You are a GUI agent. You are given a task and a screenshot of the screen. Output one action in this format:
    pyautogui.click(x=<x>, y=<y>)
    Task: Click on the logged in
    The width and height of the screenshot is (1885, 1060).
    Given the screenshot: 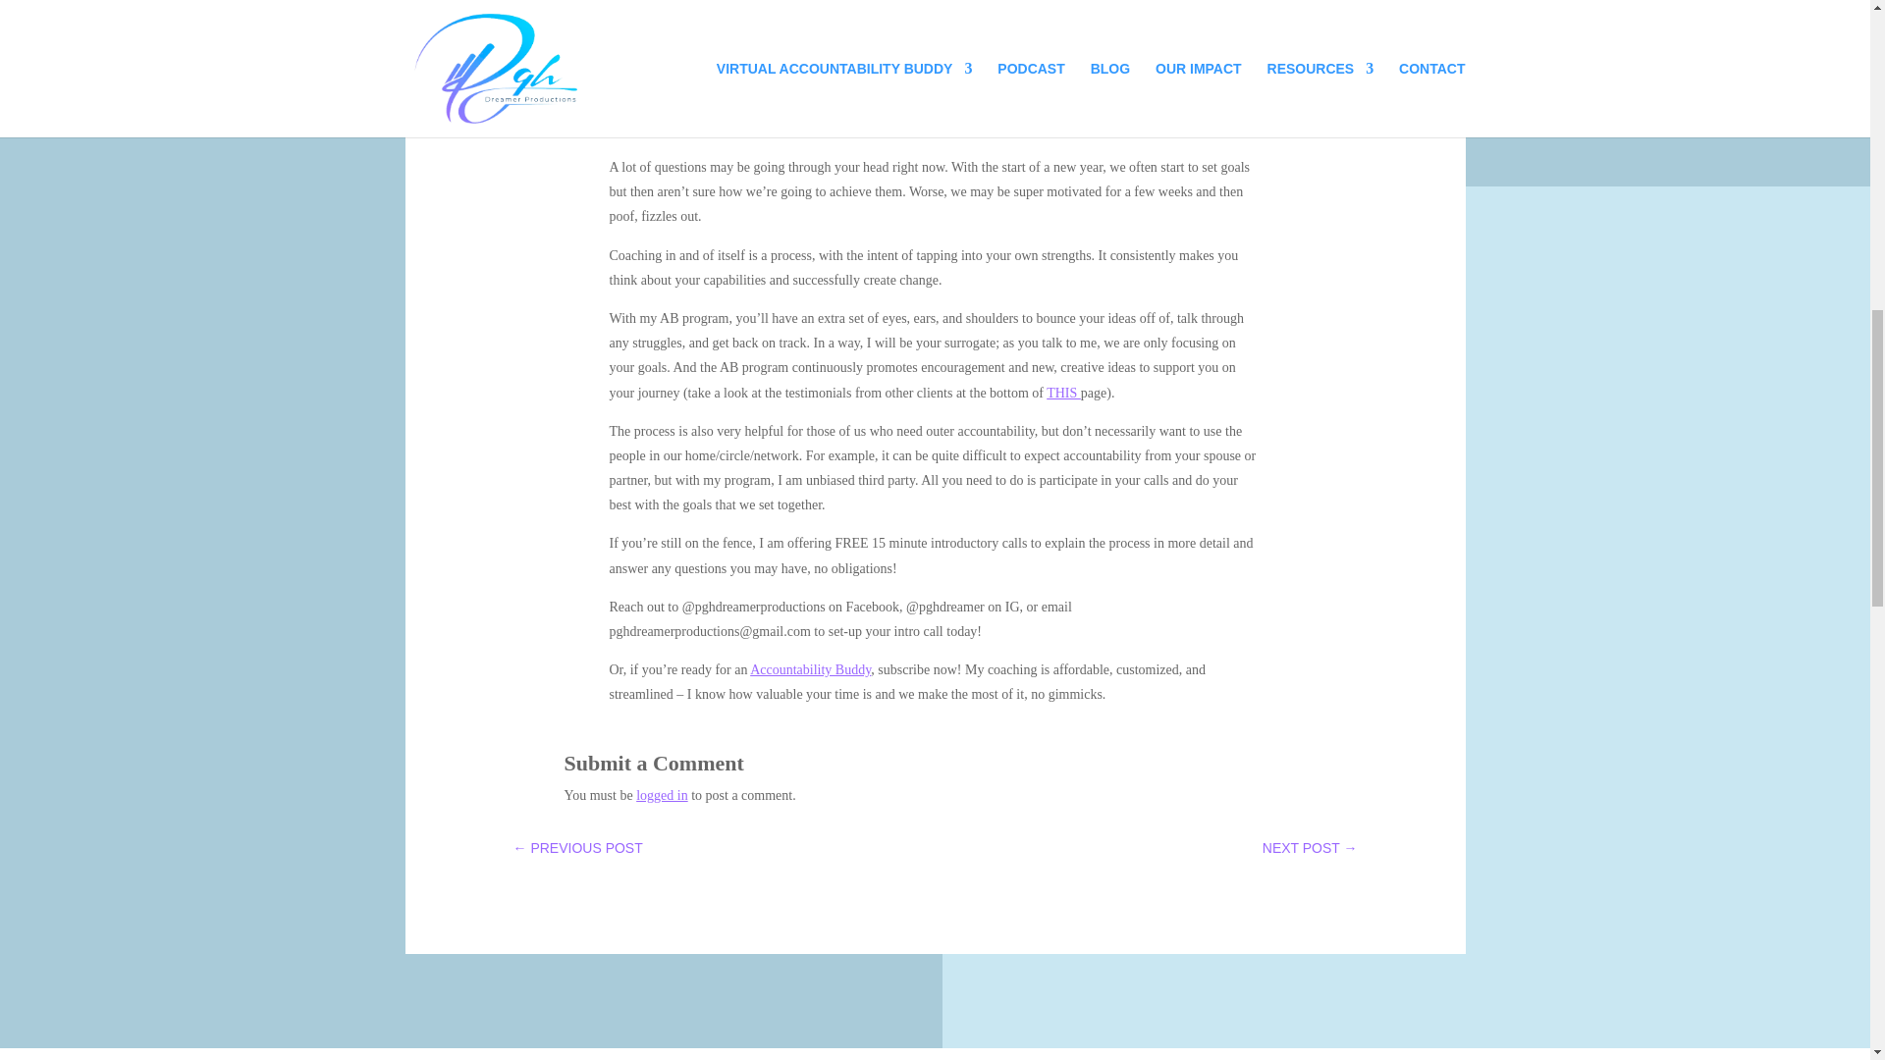 What is the action you would take?
    pyautogui.click(x=662, y=795)
    